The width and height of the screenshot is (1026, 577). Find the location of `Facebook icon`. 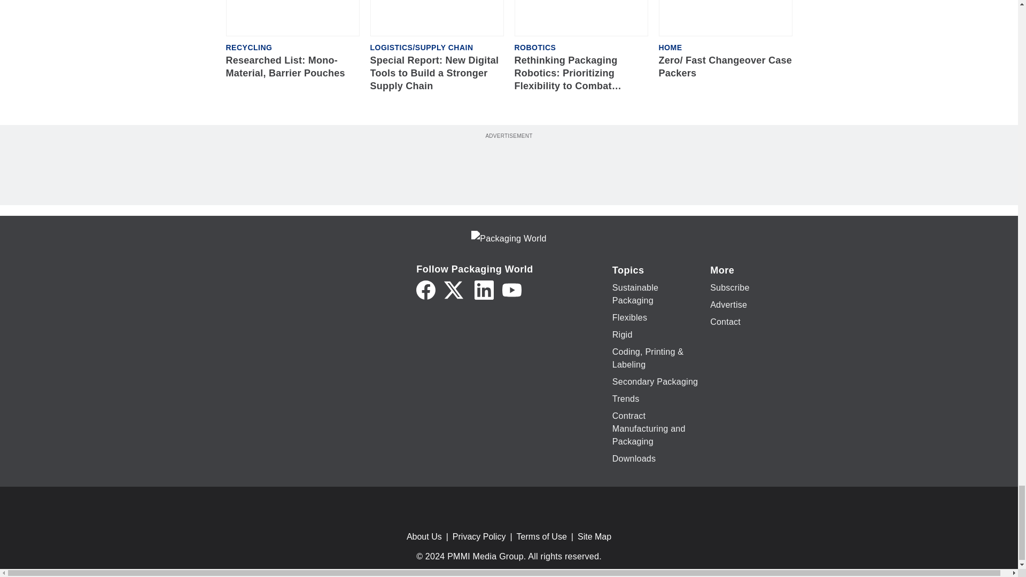

Facebook icon is located at coordinates (425, 290).